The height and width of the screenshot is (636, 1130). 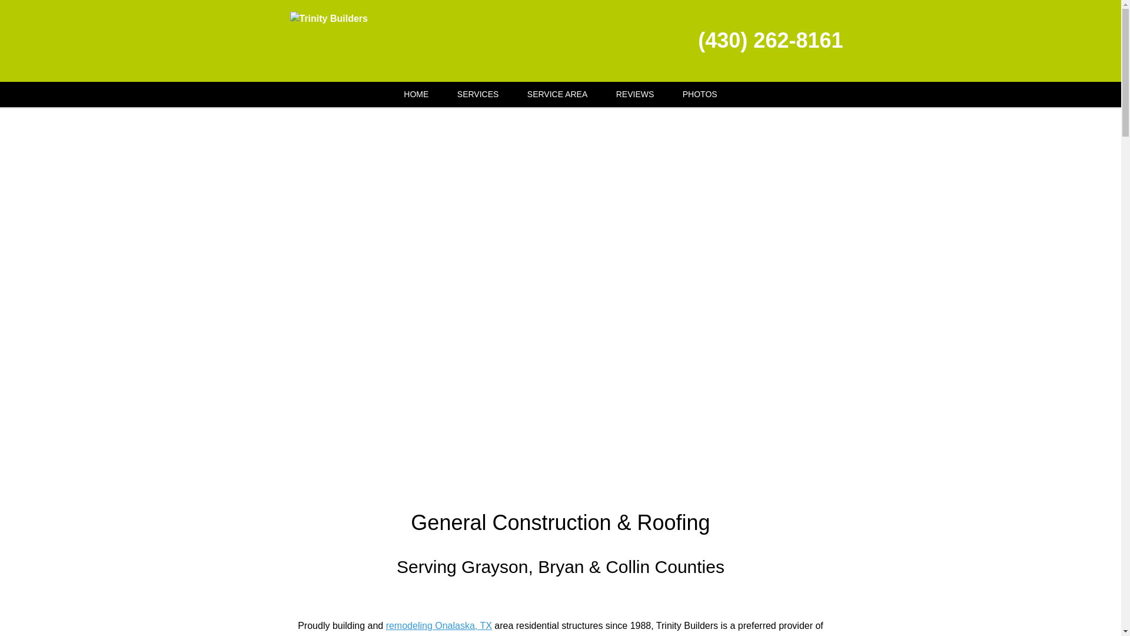 I want to click on REVIEWS, so click(x=636, y=94).